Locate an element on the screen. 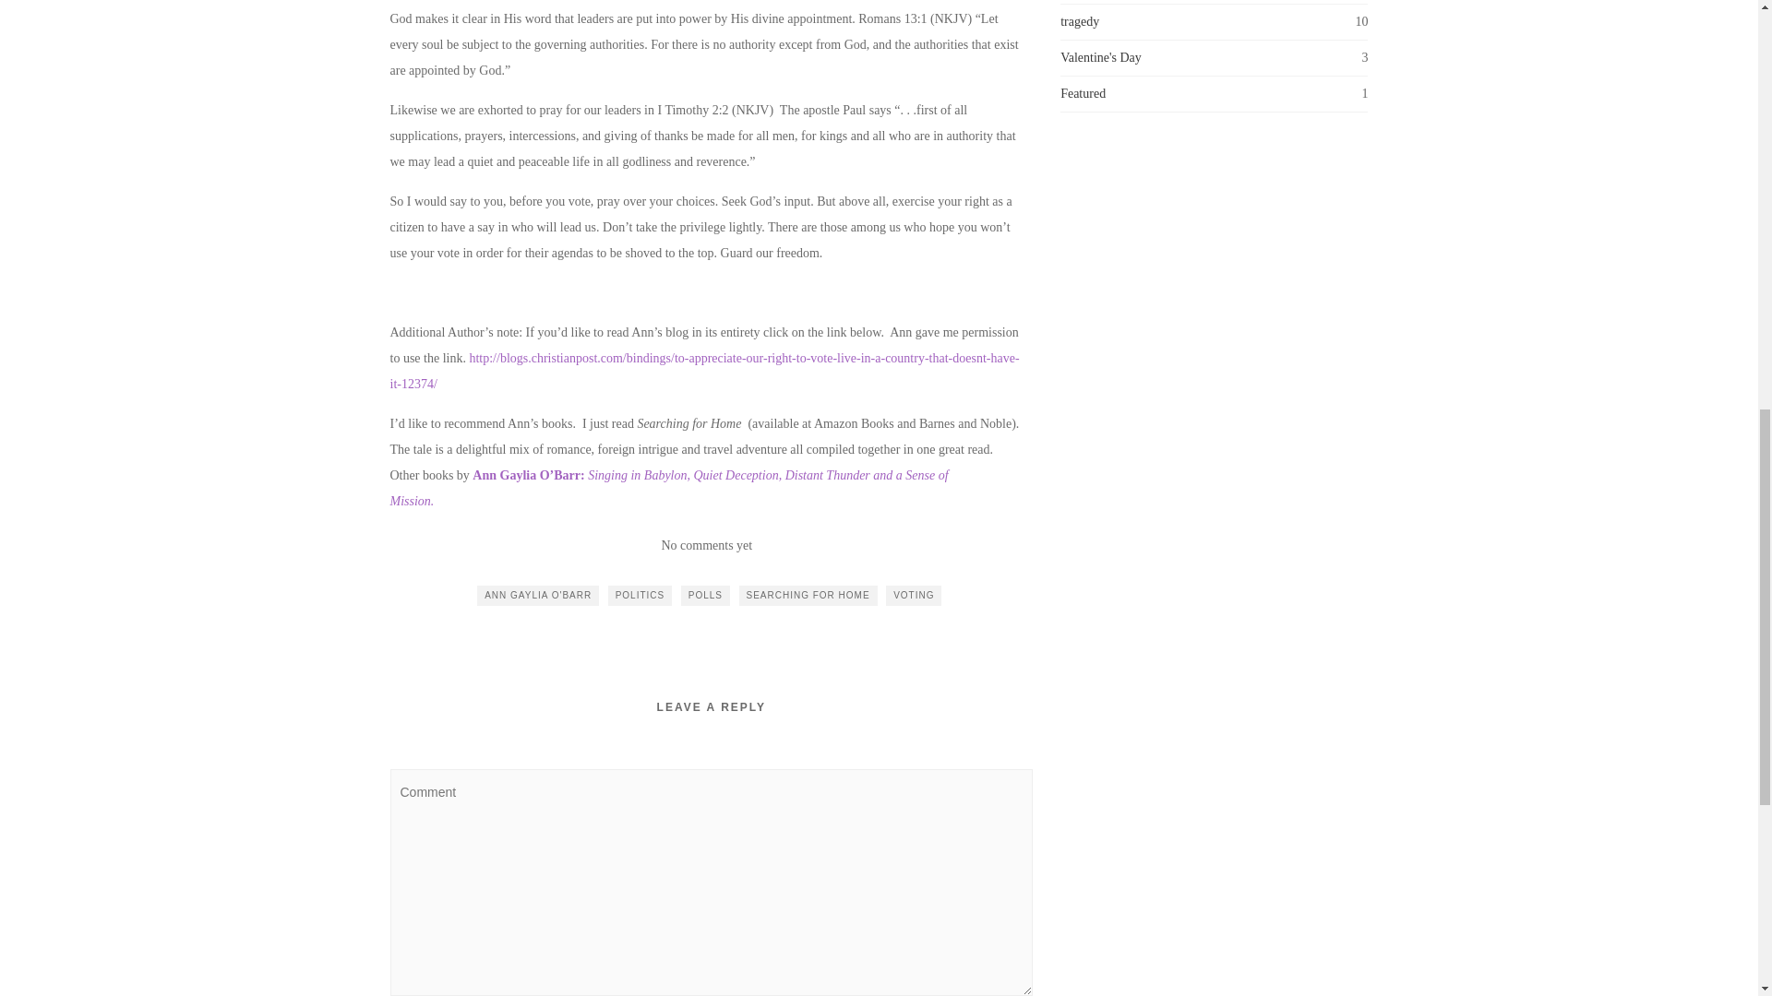  POLLS is located at coordinates (705, 596).